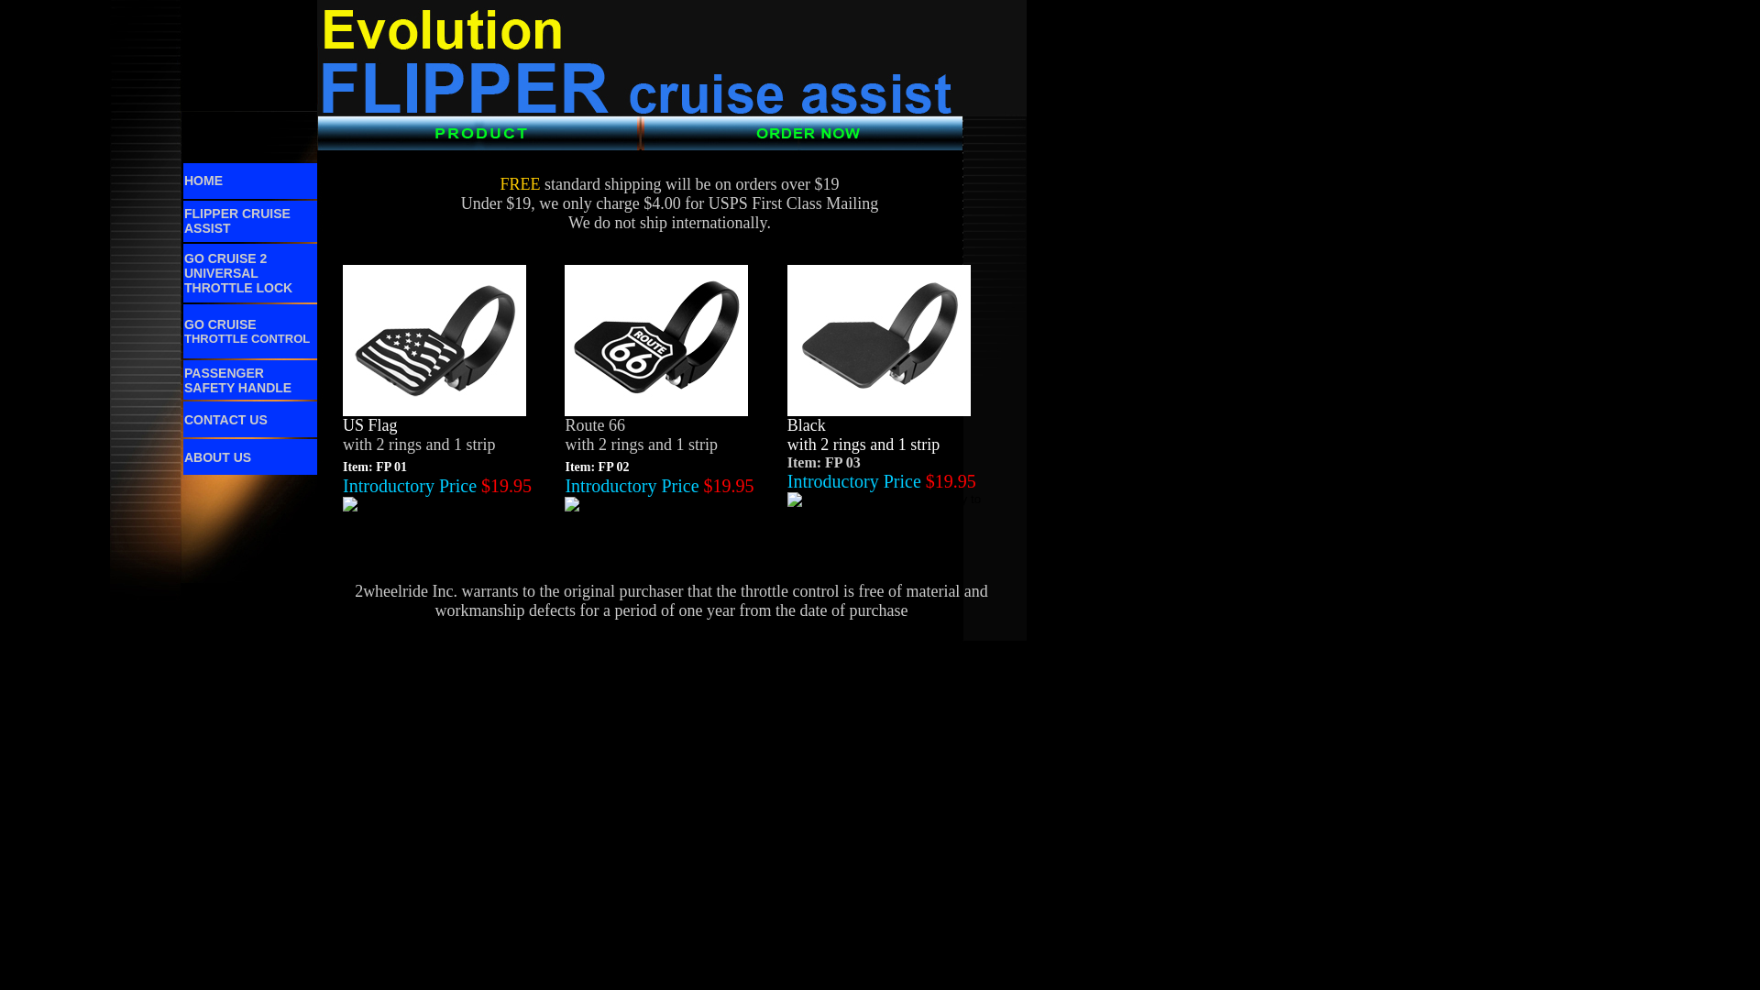 The width and height of the screenshot is (1760, 990). Describe the element at coordinates (237, 221) in the screenshot. I see `FLIPPER CRUISE ASSIST` at that location.